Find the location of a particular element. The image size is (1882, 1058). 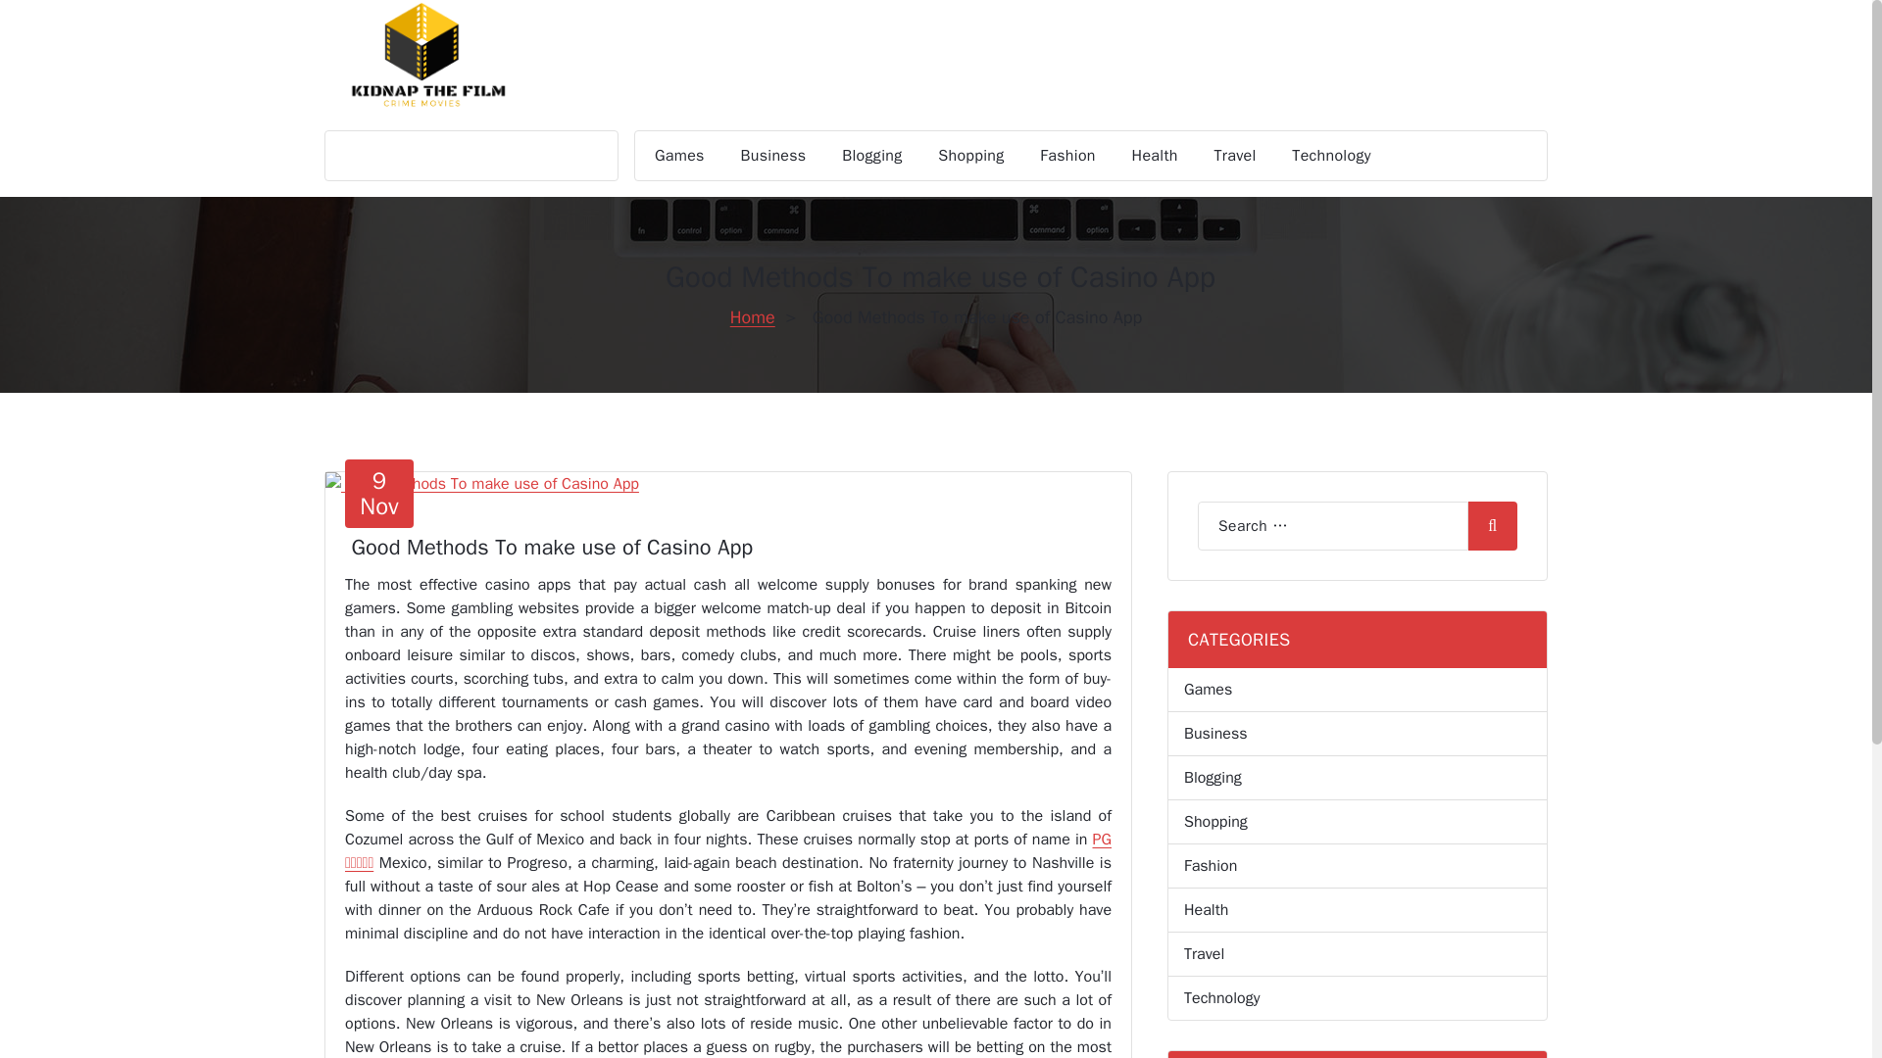

Business is located at coordinates (774, 155).